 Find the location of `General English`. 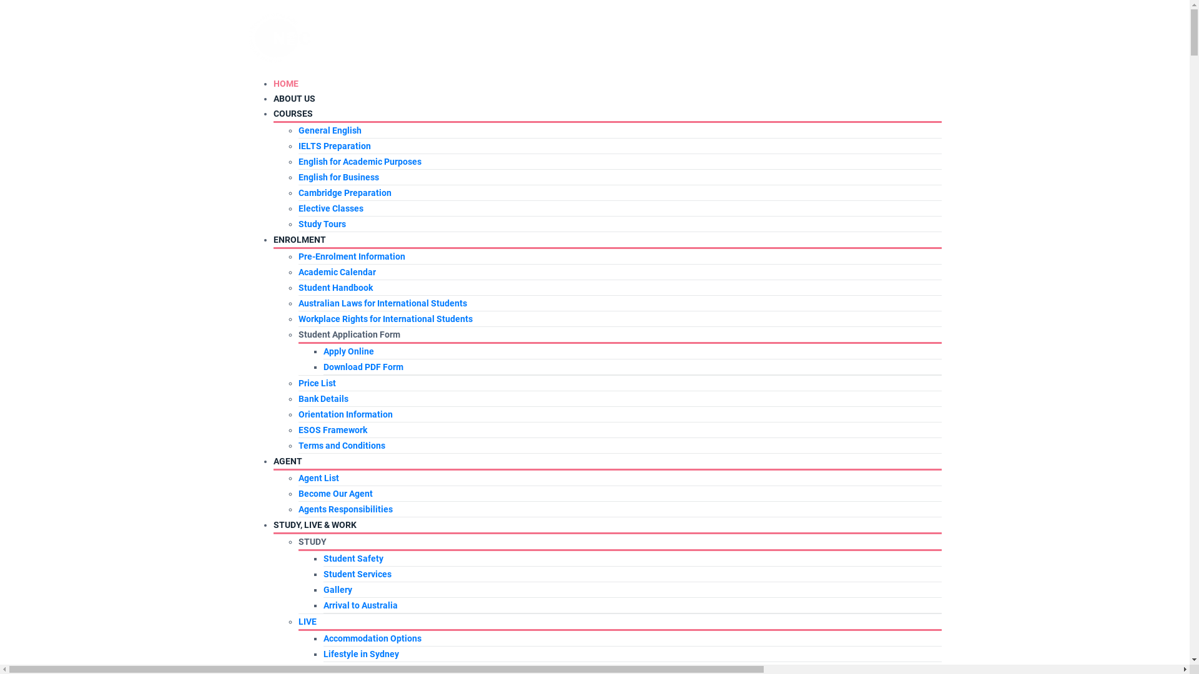

General English is located at coordinates (330, 130).